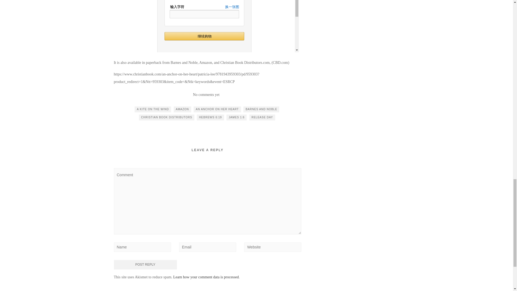 This screenshot has height=291, width=517. I want to click on Post Reply, so click(145, 265).